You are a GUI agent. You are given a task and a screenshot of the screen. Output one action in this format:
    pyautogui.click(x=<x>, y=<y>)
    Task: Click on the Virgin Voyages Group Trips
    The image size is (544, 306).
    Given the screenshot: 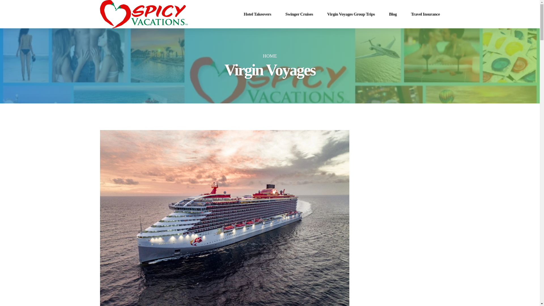 What is the action you would take?
    pyautogui.click(x=351, y=14)
    